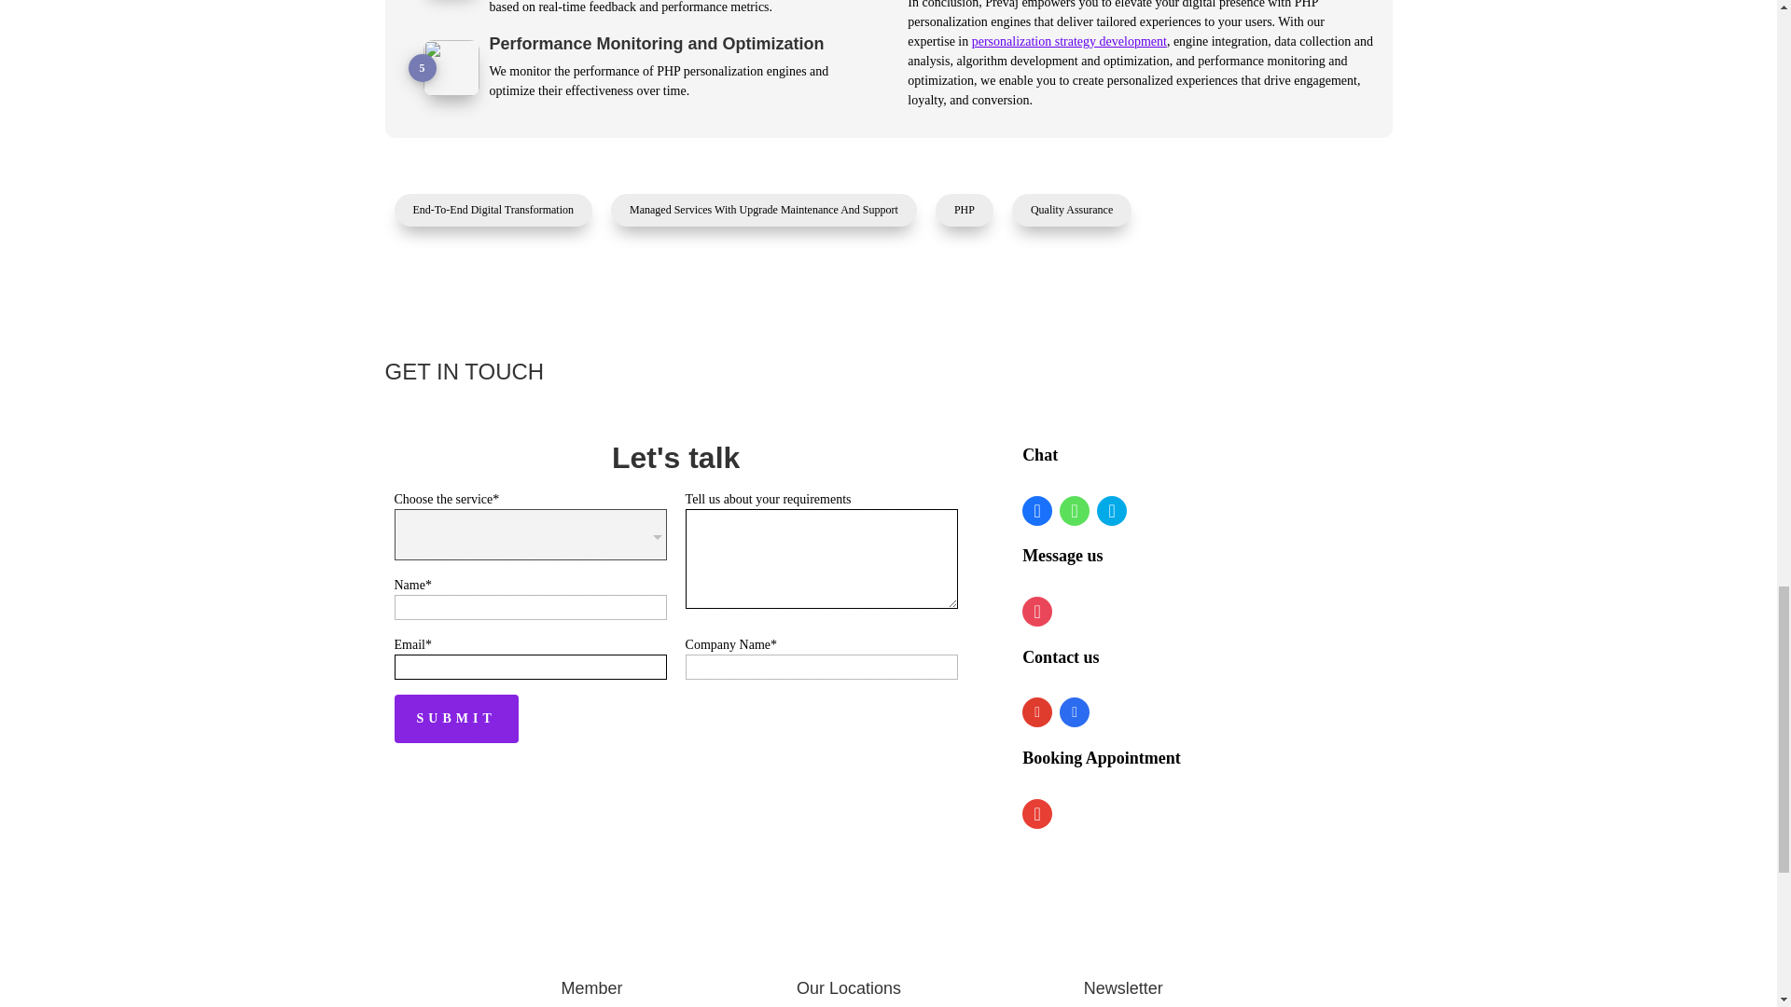 This screenshot has height=1007, width=1791. I want to click on PHP, so click(965, 211).